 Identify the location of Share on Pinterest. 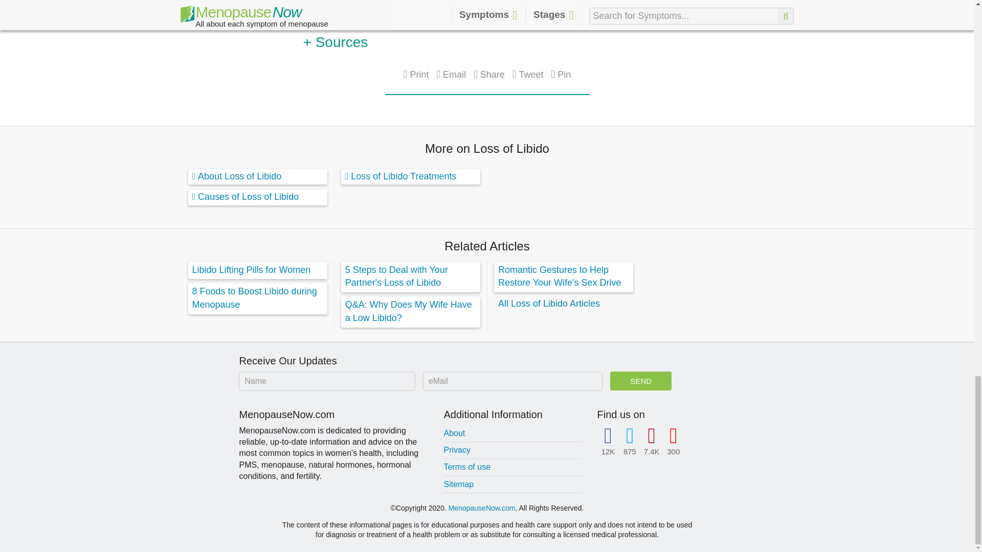
(561, 74).